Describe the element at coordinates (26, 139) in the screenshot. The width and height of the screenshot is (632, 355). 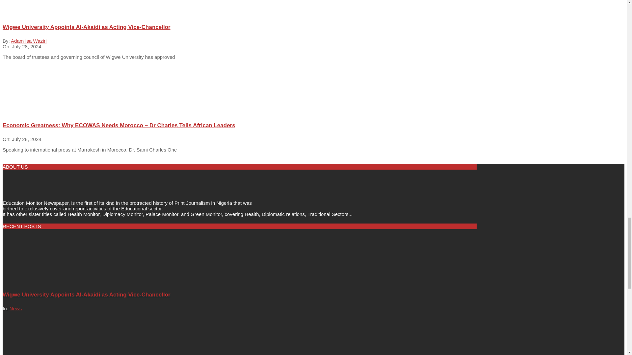
I see `Sunday, July 28, 2024, 5:51 pm` at that location.